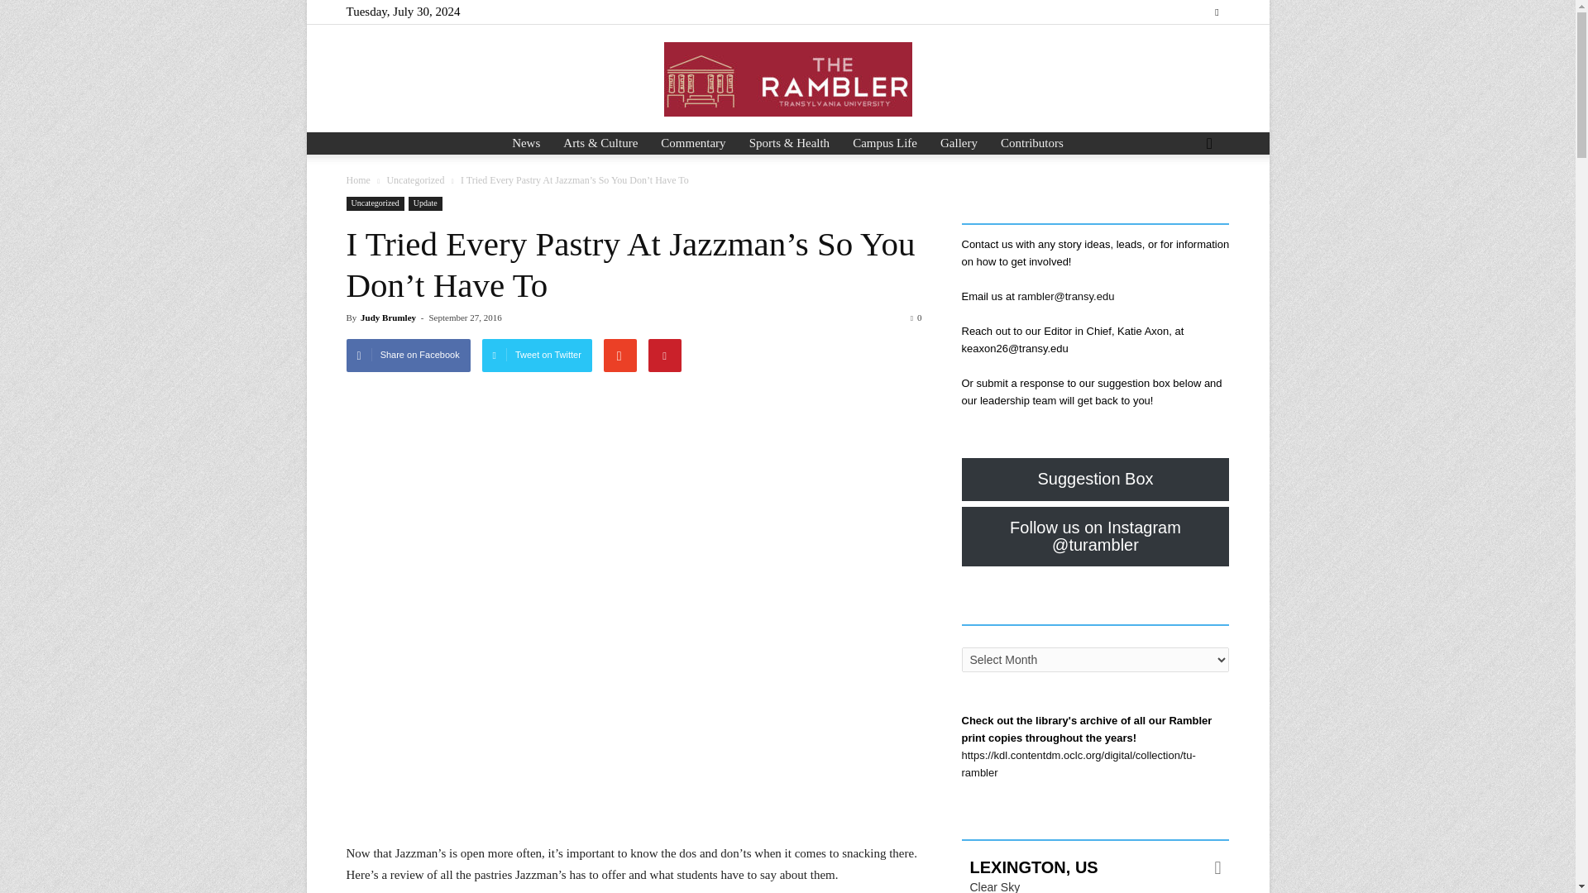 The image size is (1588, 893). Describe the element at coordinates (388, 318) in the screenshot. I see `Judy Brumley` at that location.